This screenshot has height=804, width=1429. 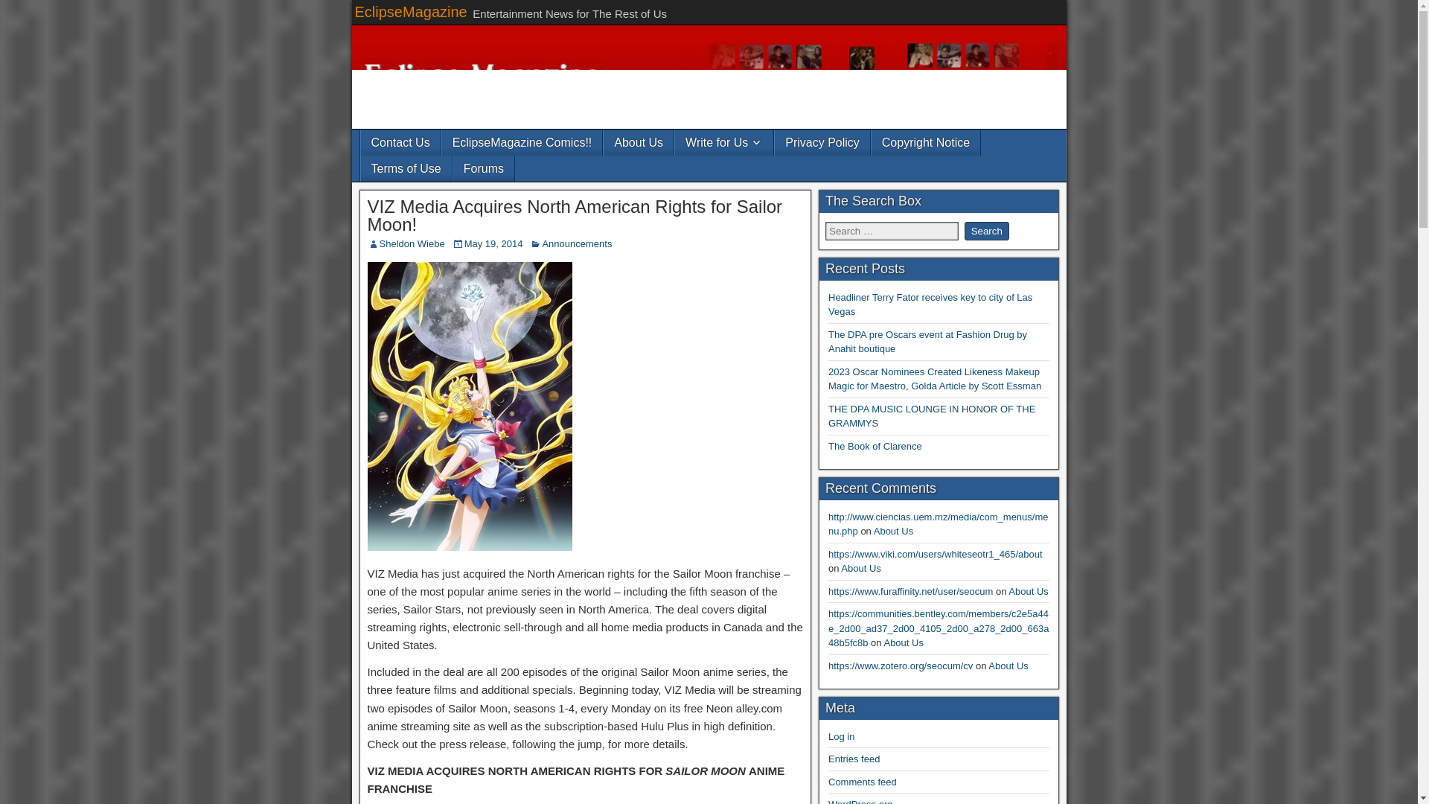 What do you see at coordinates (405, 168) in the screenshot?
I see `Terms of Use` at bounding box center [405, 168].